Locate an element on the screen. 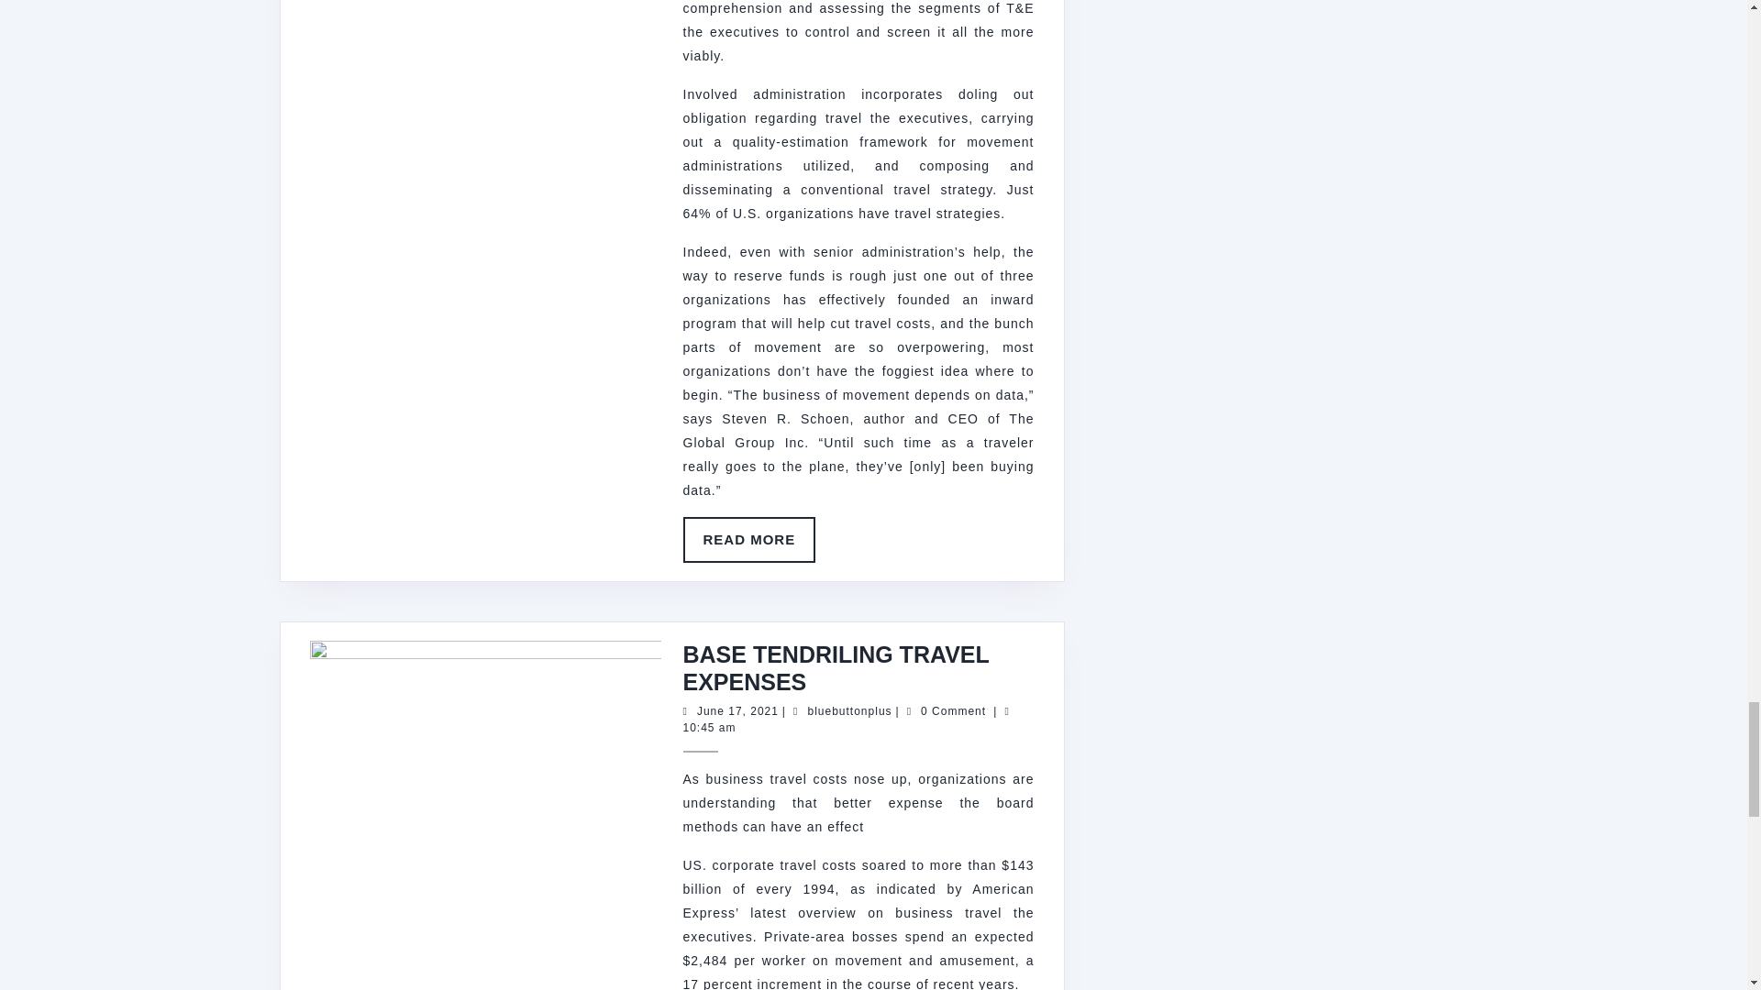  Base Tendriling Travel Expenses is located at coordinates (835, 667).